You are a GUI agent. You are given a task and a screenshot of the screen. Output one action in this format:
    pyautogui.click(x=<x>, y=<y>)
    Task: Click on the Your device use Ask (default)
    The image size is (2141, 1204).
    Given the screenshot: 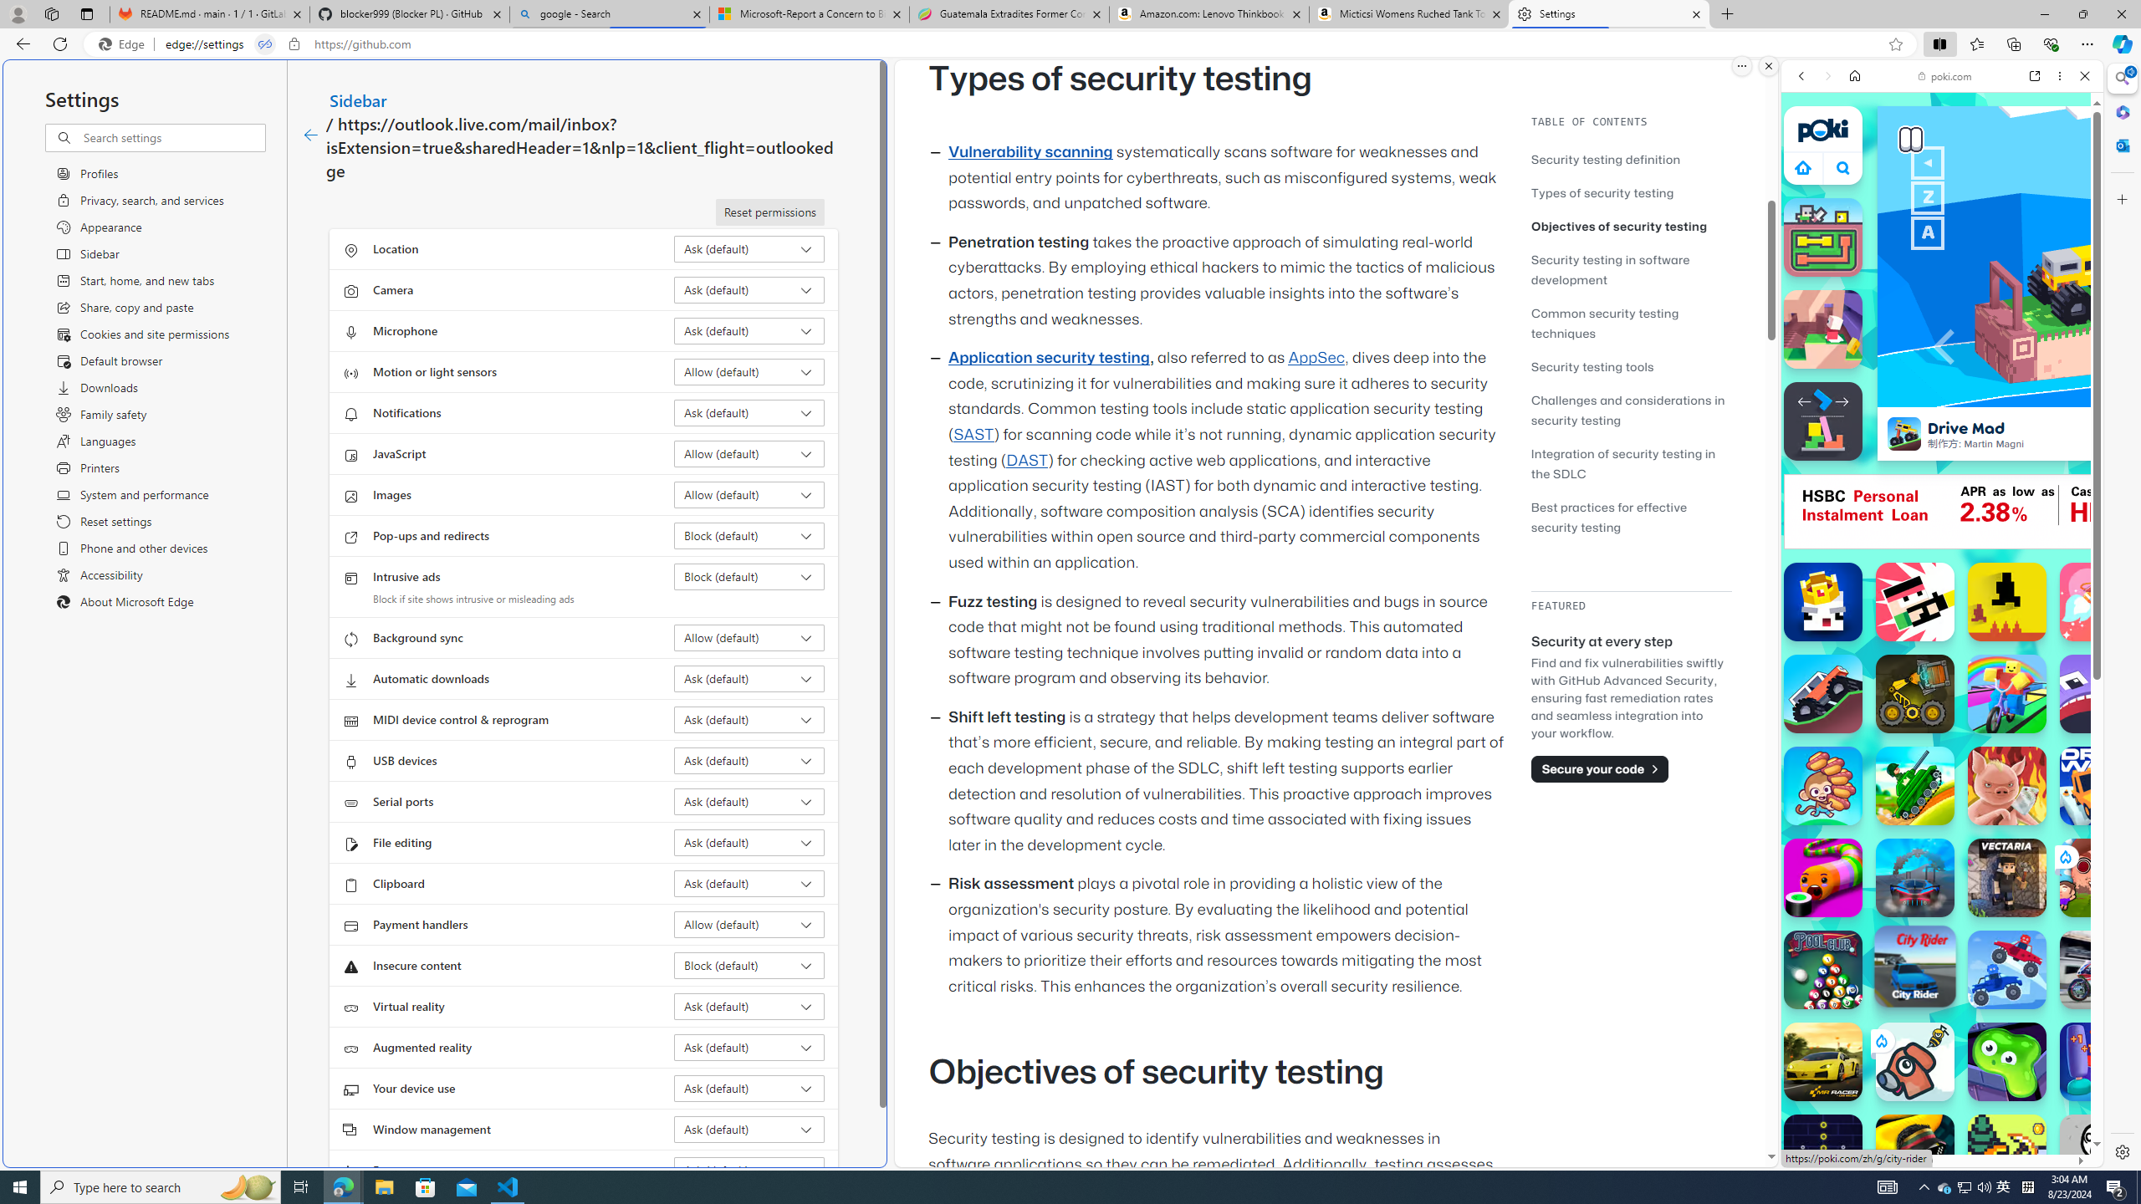 What is the action you would take?
    pyautogui.click(x=749, y=1088)
    